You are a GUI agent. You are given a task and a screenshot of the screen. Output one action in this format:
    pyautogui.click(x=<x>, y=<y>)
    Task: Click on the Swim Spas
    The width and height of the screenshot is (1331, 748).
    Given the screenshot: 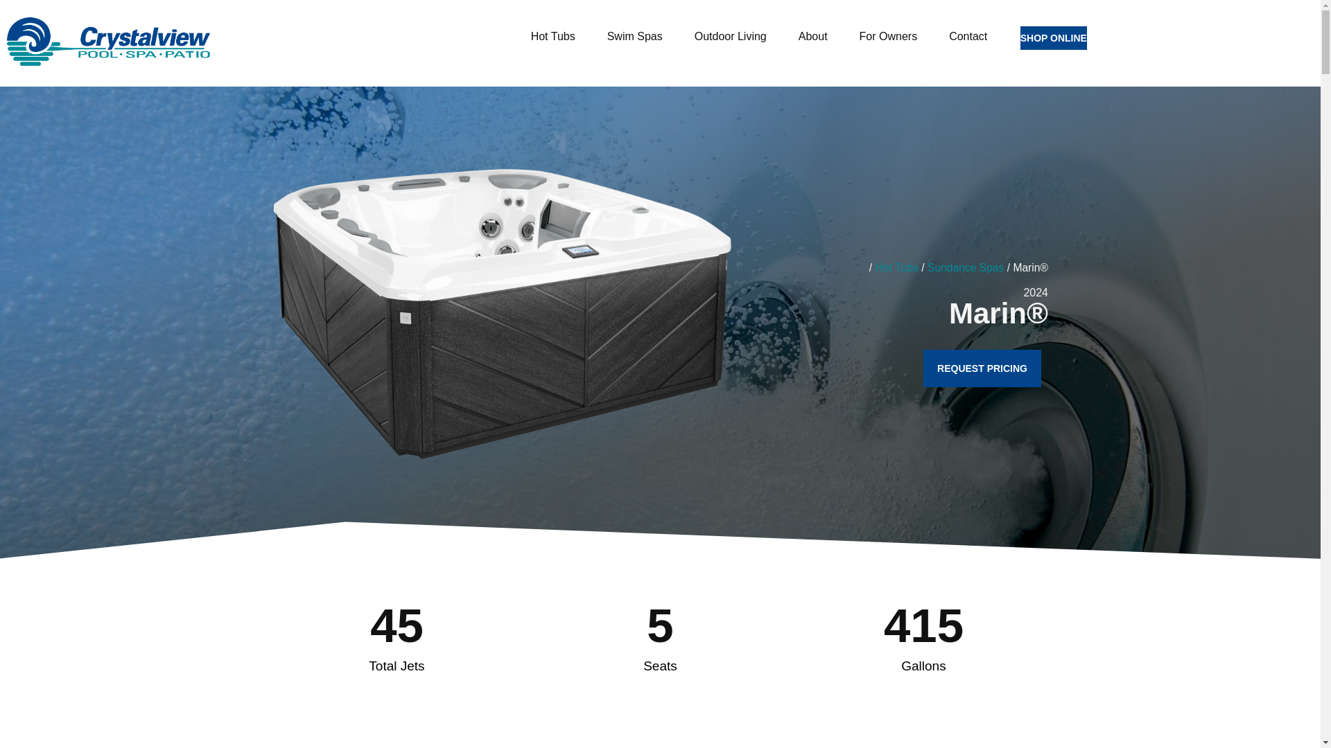 What is the action you would take?
    pyautogui.click(x=638, y=36)
    